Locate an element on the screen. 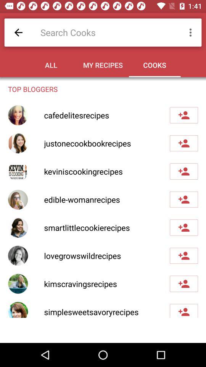 The height and width of the screenshot is (367, 206). add this person is located at coordinates (184, 200).